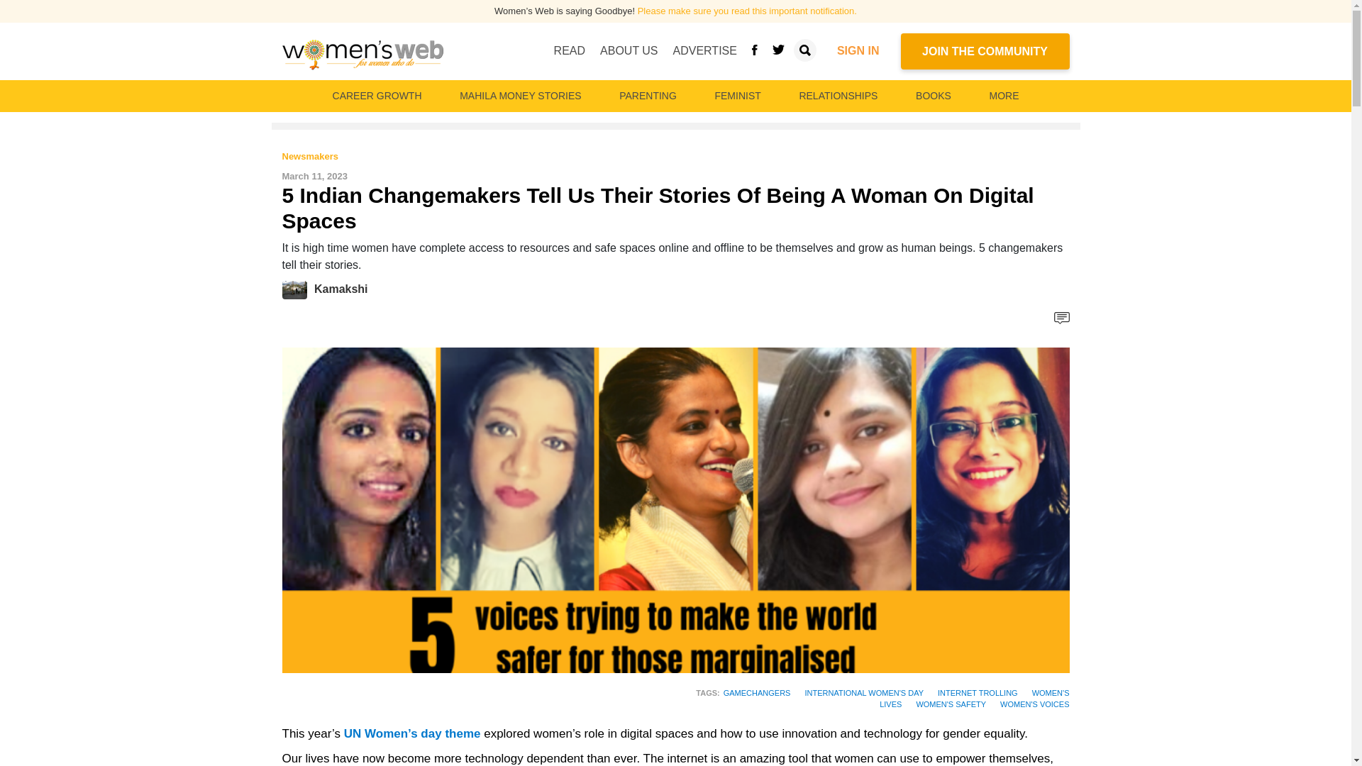 This screenshot has width=1362, height=766. Describe the element at coordinates (704, 50) in the screenshot. I see `ADVERTISE` at that location.